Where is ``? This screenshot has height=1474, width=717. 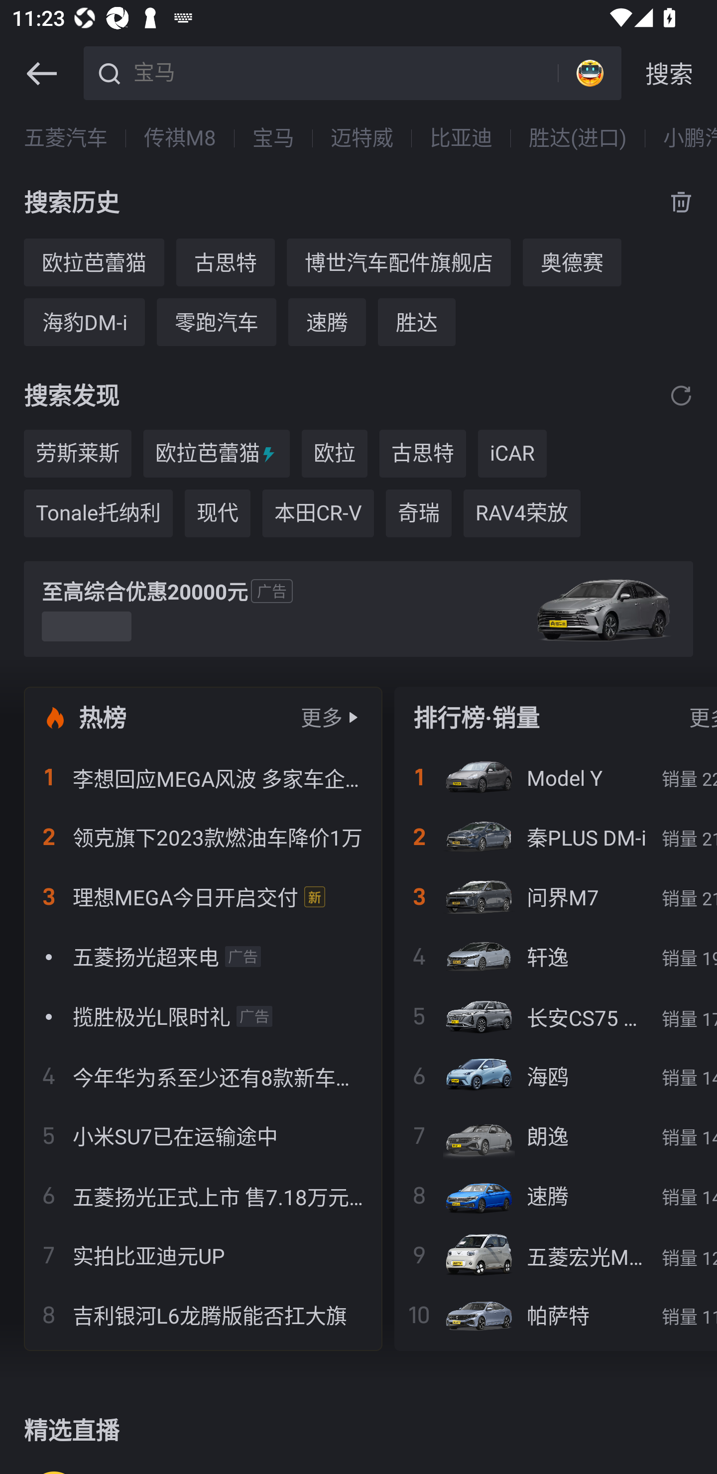
 is located at coordinates (41, 74).